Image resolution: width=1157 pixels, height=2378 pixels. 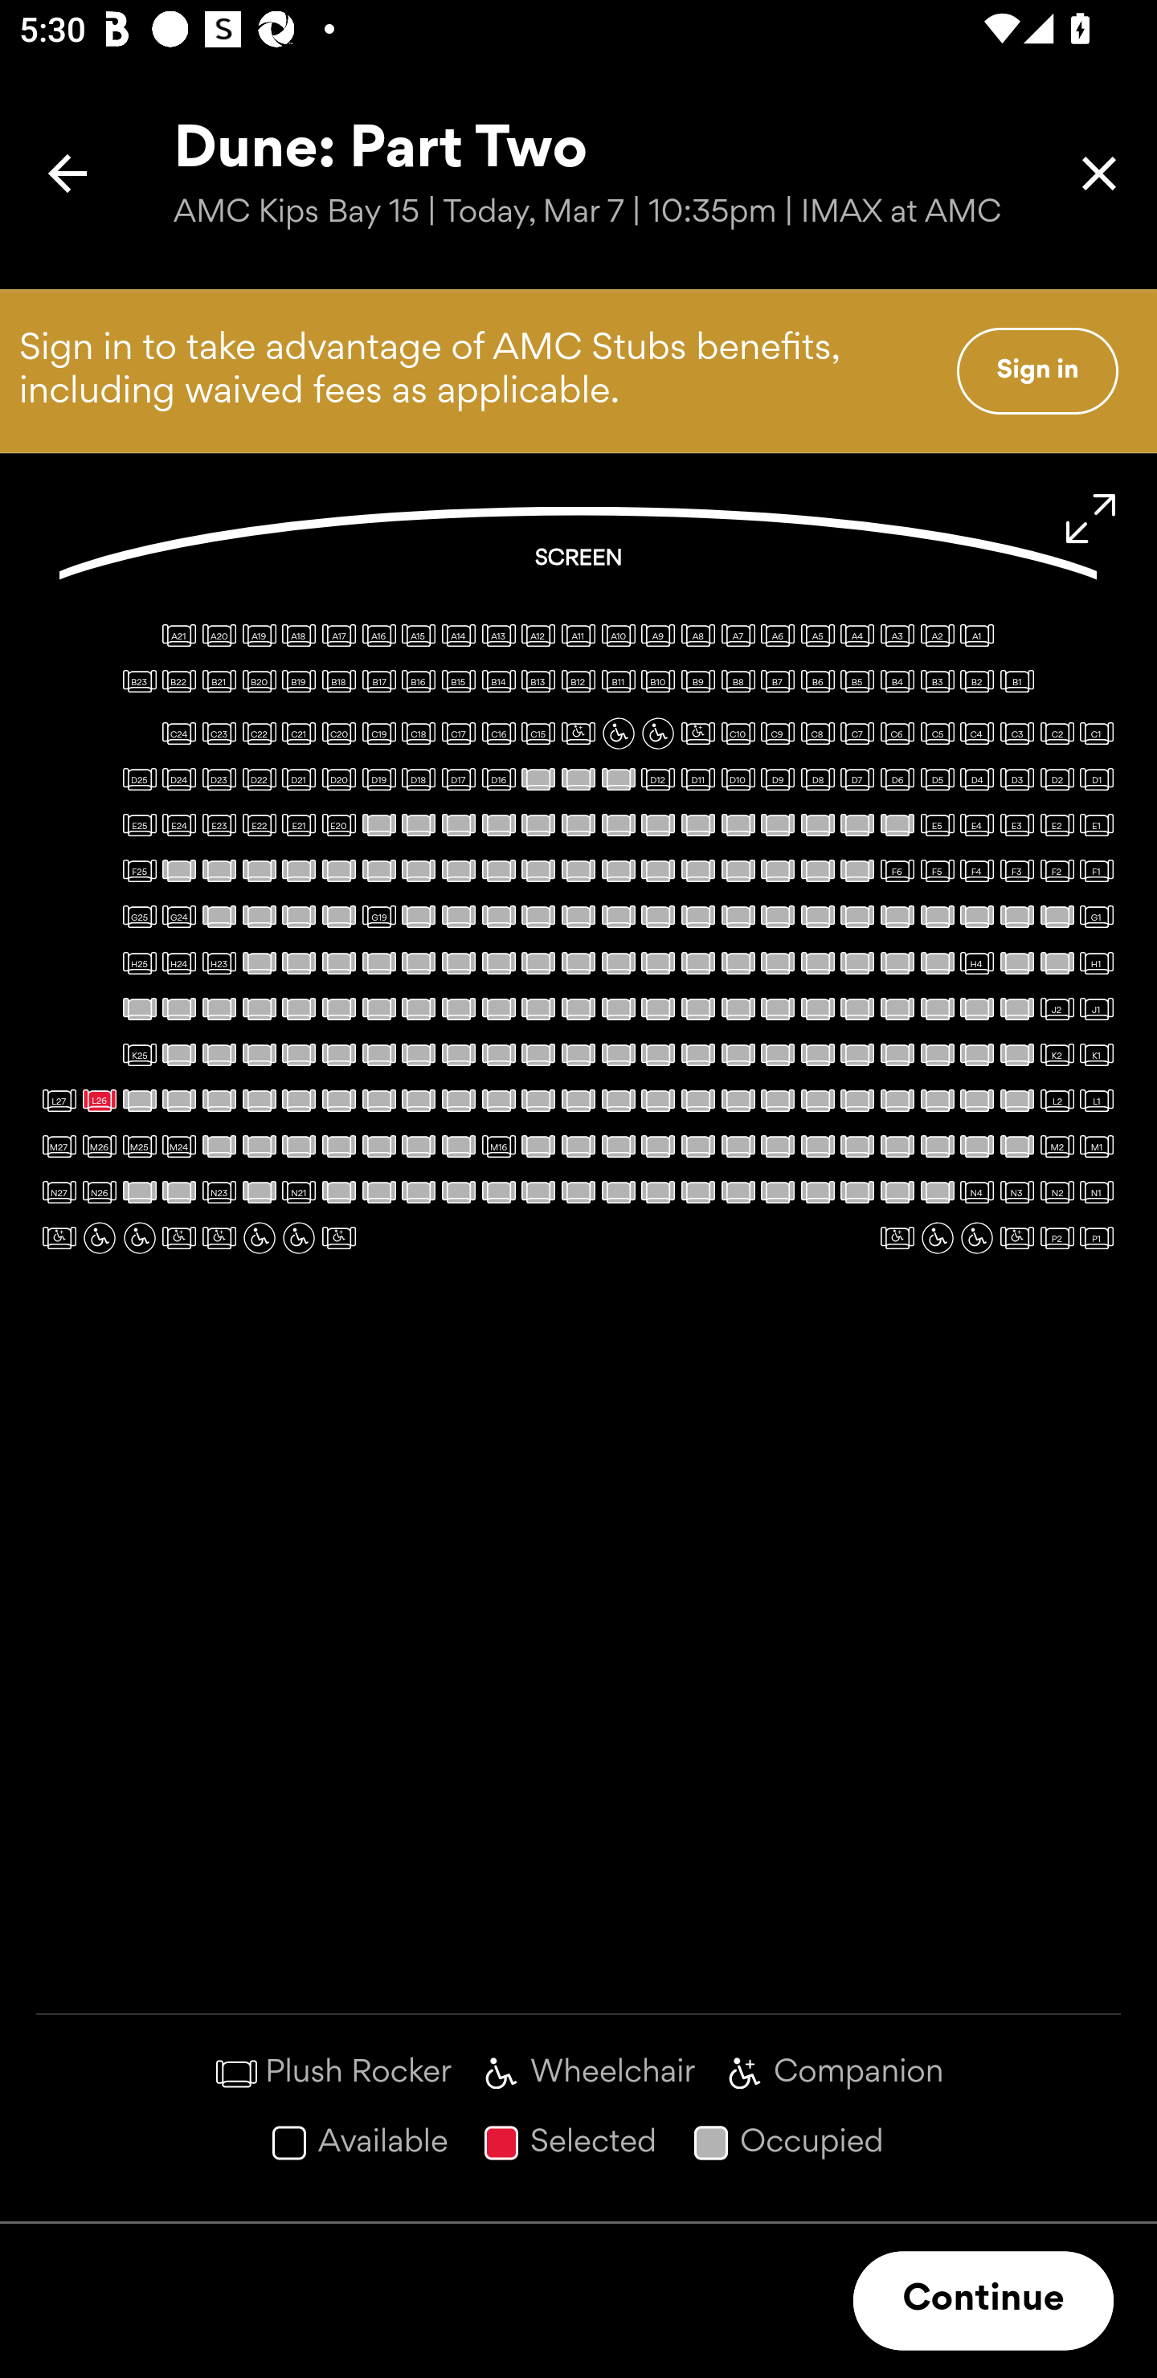 I want to click on C7, Regular seat, available, so click(x=857, y=733).